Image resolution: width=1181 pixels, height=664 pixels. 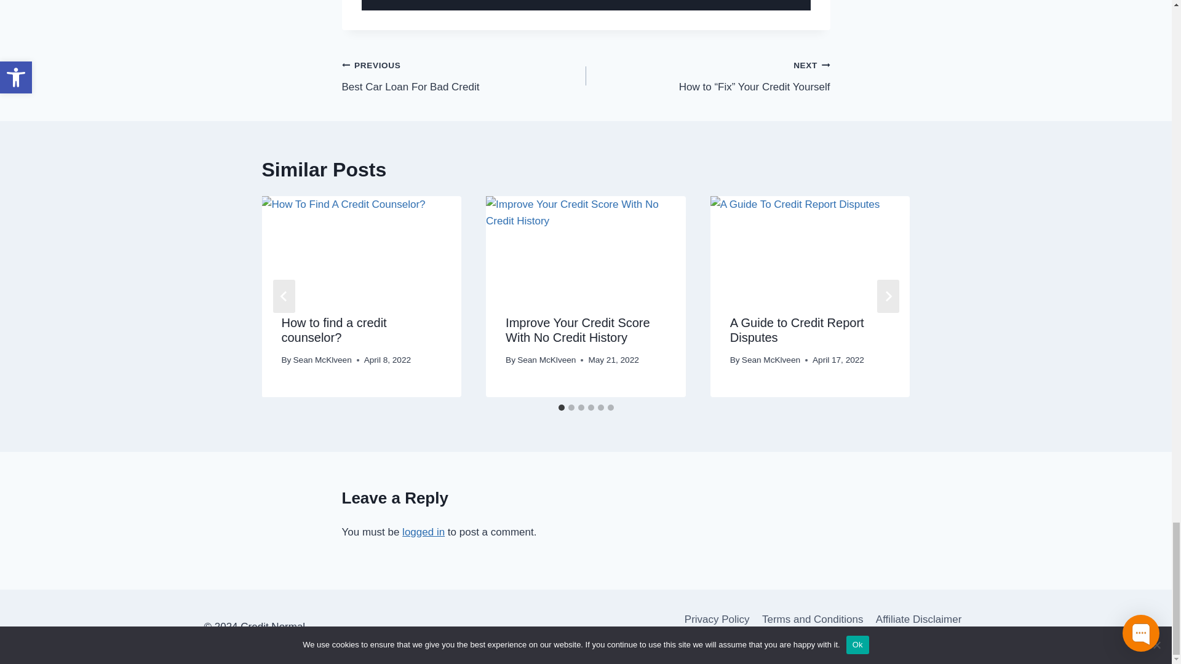 What do you see at coordinates (464, 76) in the screenshot?
I see `A Guide To Credit Report Disputes 8` at bounding box center [464, 76].